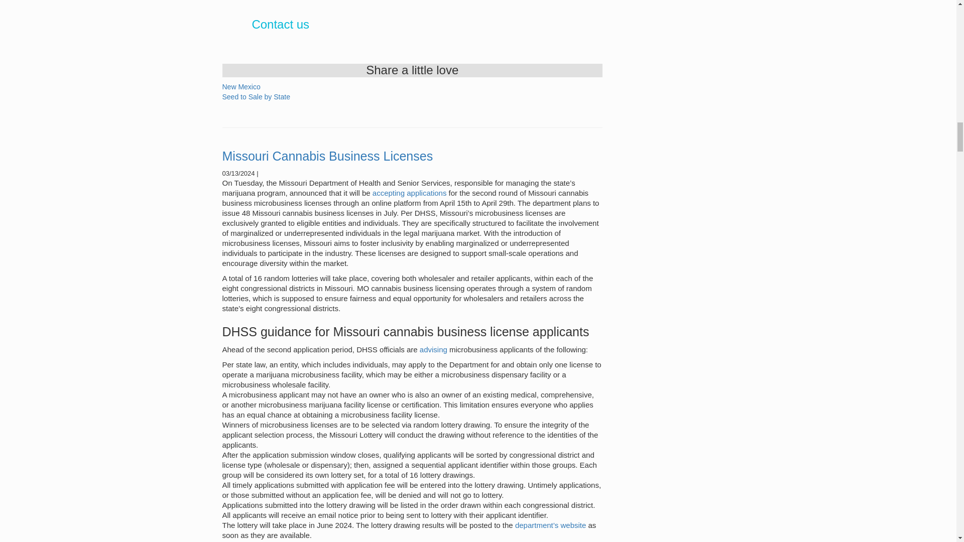 The width and height of the screenshot is (964, 542). Describe the element at coordinates (256, 96) in the screenshot. I see `Seed to Sale by State` at that location.